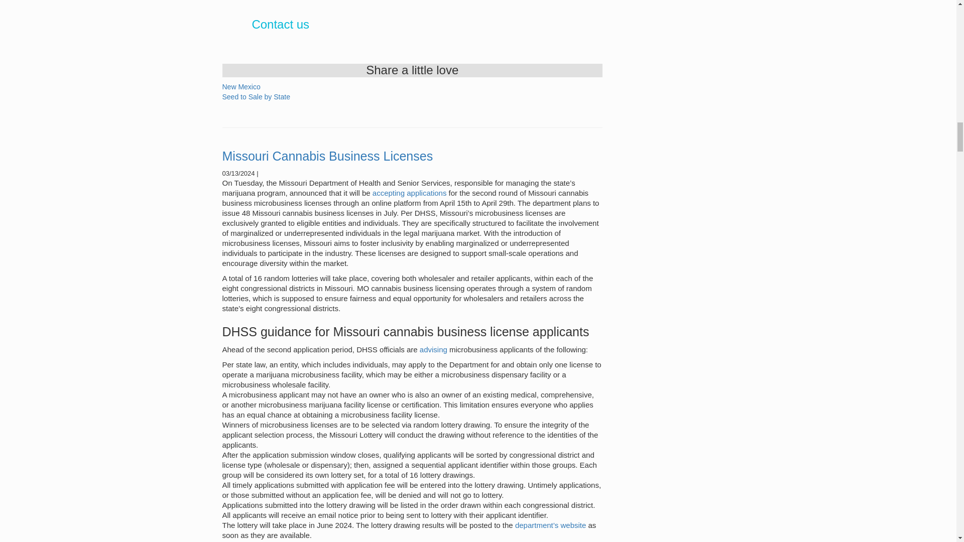 The width and height of the screenshot is (964, 542). Describe the element at coordinates (256, 96) in the screenshot. I see `Seed to Sale by State` at that location.